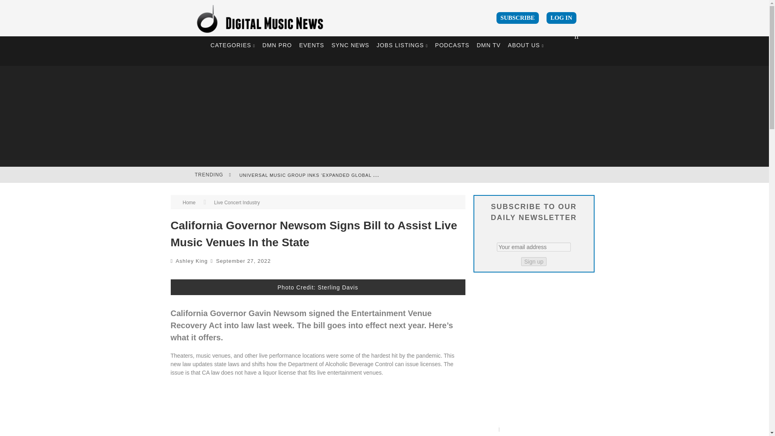 This screenshot has height=436, width=775. Describe the element at coordinates (561, 18) in the screenshot. I see `LOG IN` at that location.